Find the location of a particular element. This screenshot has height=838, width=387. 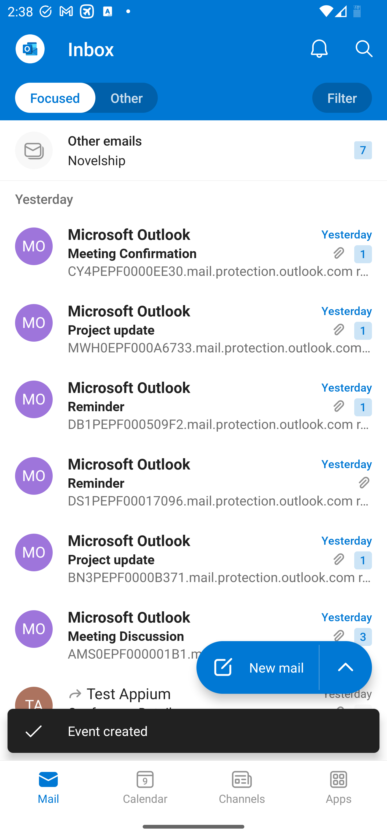

launch the extended action menu is located at coordinates (346, 667).